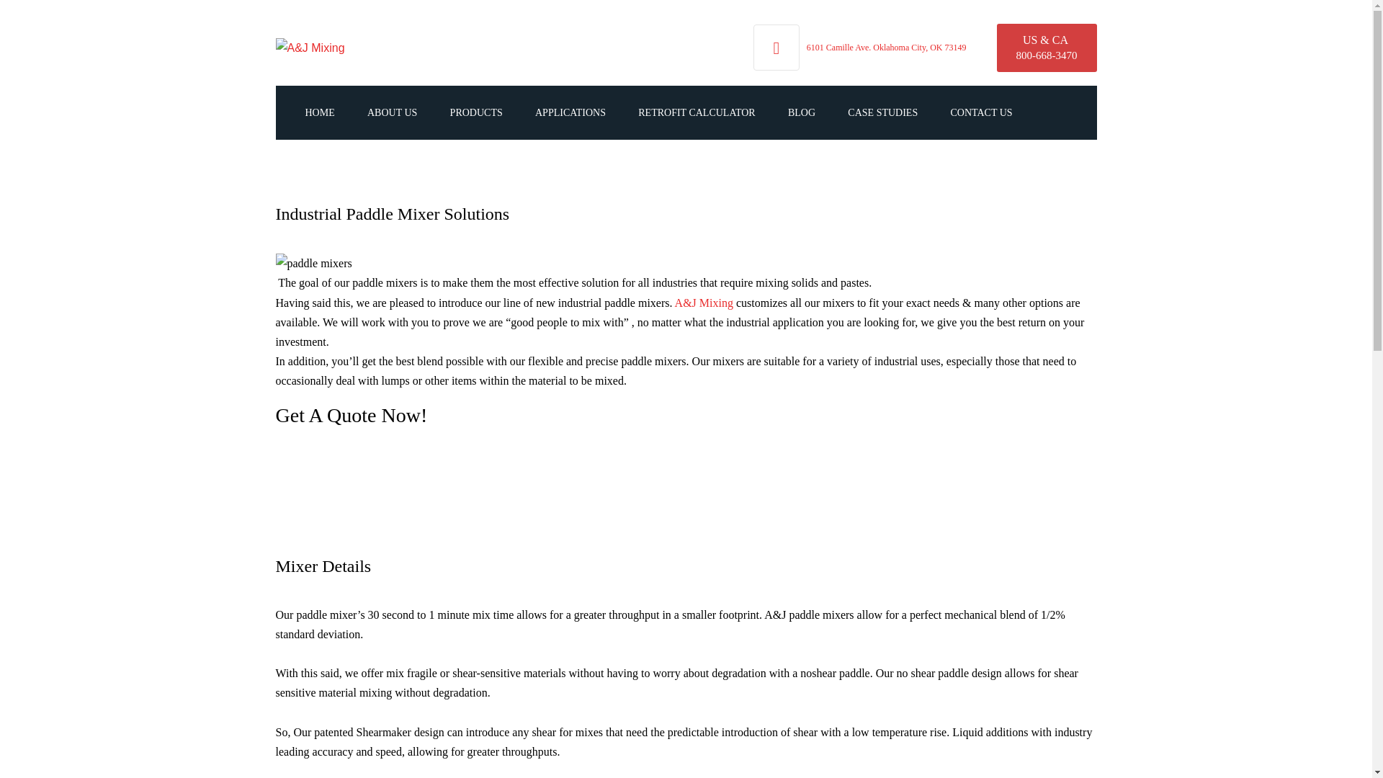 The width and height of the screenshot is (1383, 778). What do you see at coordinates (802, 112) in the screenshot?
I see `BLOG` at bounding box center [802, 112].